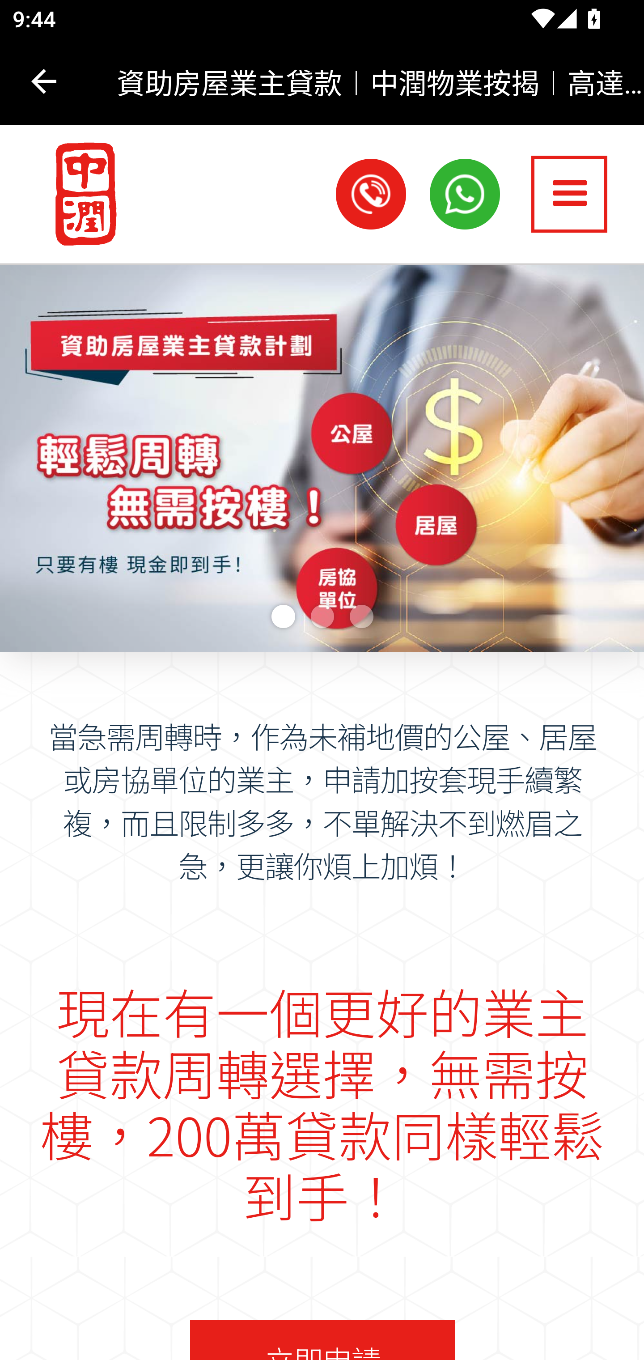  What do you see at coordinates (465, 193) in the screenshot?
I see `whatsapp` at bounding box center [465, 193].